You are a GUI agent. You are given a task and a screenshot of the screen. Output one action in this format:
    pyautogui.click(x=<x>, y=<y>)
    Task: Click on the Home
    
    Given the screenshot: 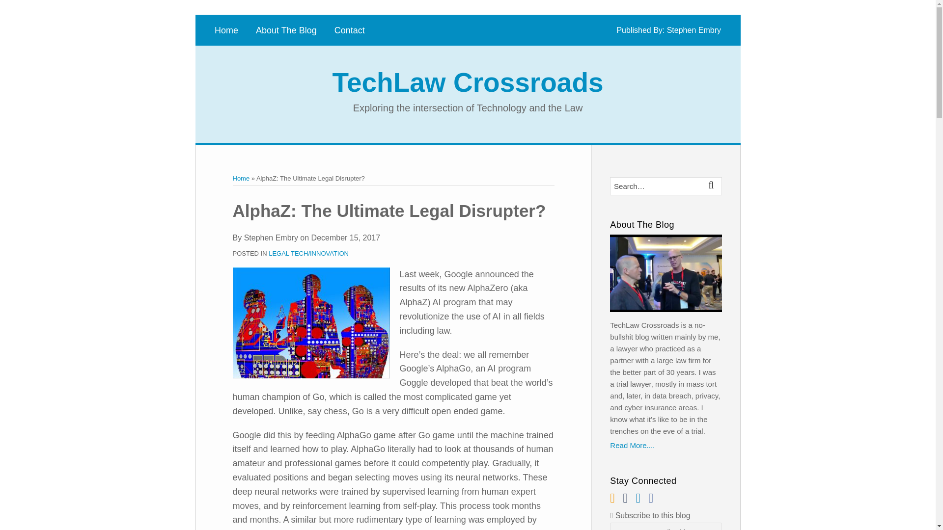 What is the action you would take?
    pyautogui.click(x=226, y=30)
    